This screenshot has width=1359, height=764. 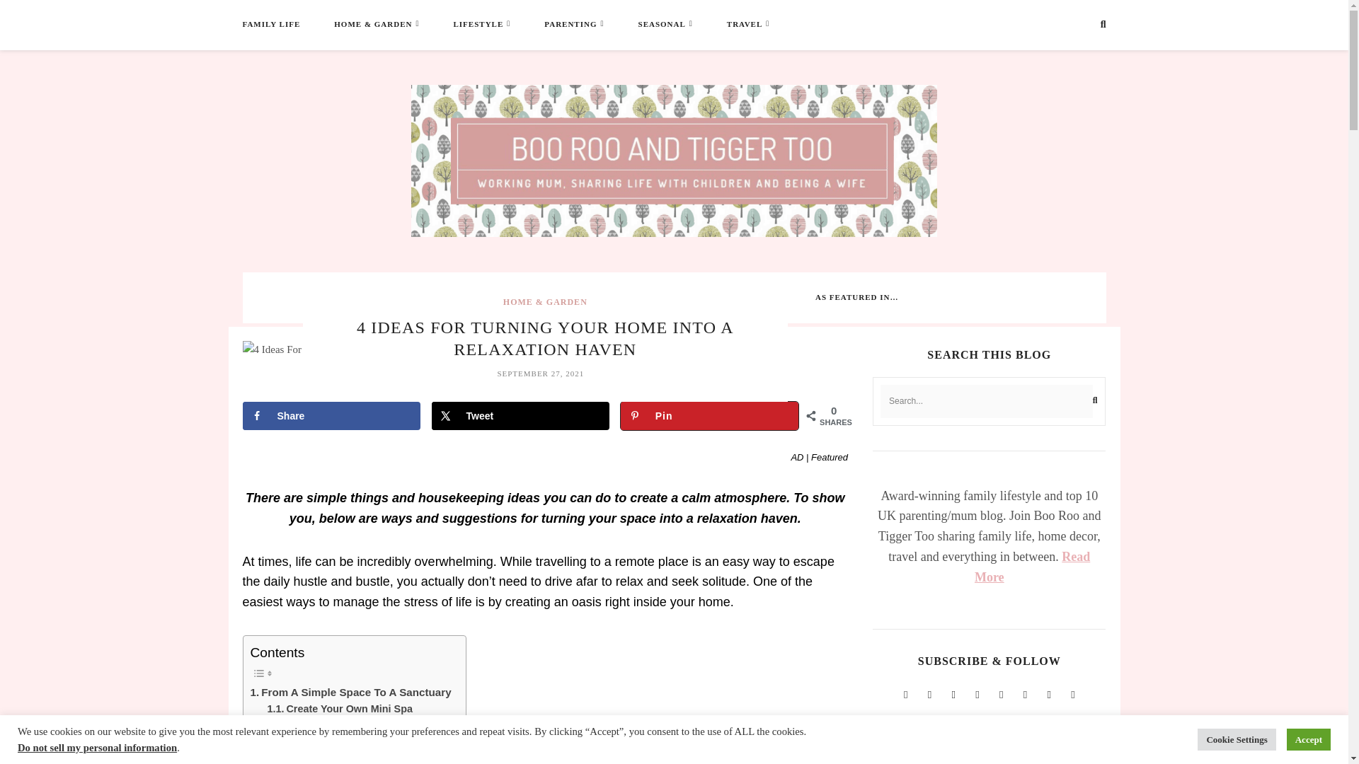 I want to click on From A Simple Space To A Sanctuary, so click(x=350, y=692).